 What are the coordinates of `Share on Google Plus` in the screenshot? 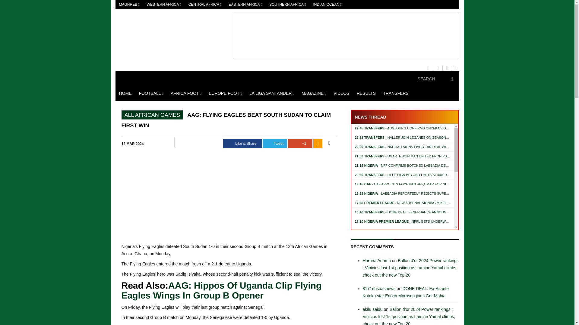 It's located at (300, 144).